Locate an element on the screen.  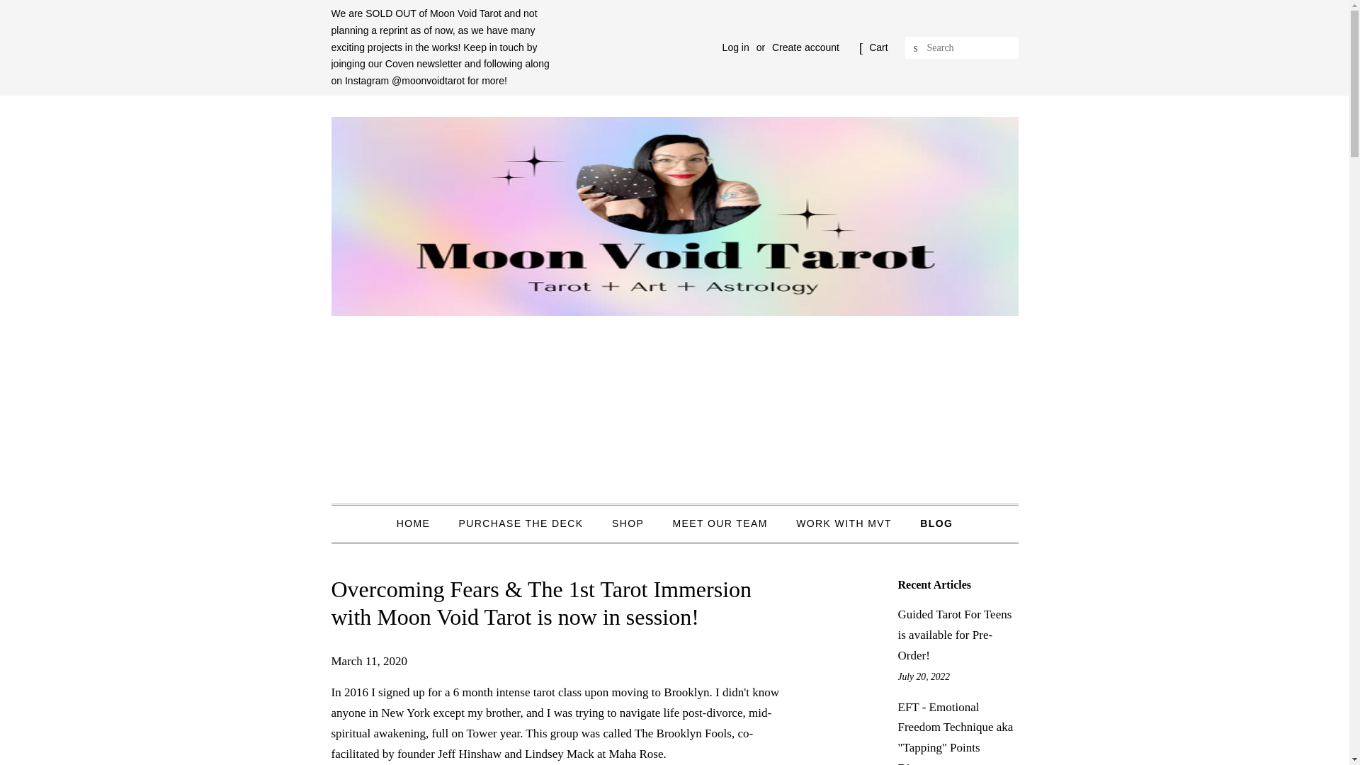
Create account is located at coordinates (805, 47).